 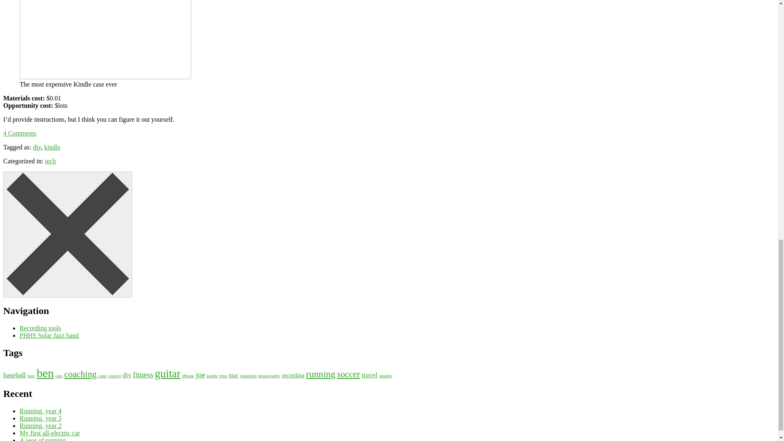 What do you see at coordinates (14, 375) in the screenshot?
I see `baseball` at bounding box center [14, 375].